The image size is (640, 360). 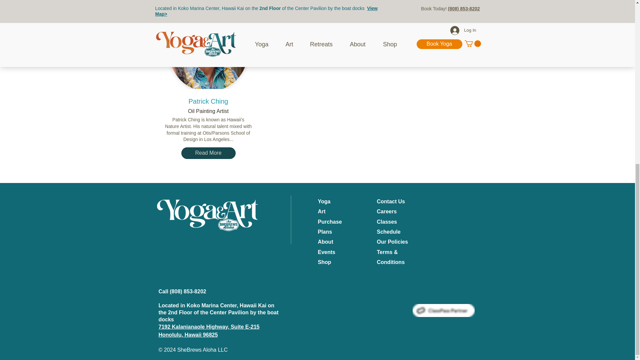 What do you see at coordinates (389, 232) in the screenshot?
I see `Schedule` at bounding box center [389, 232].